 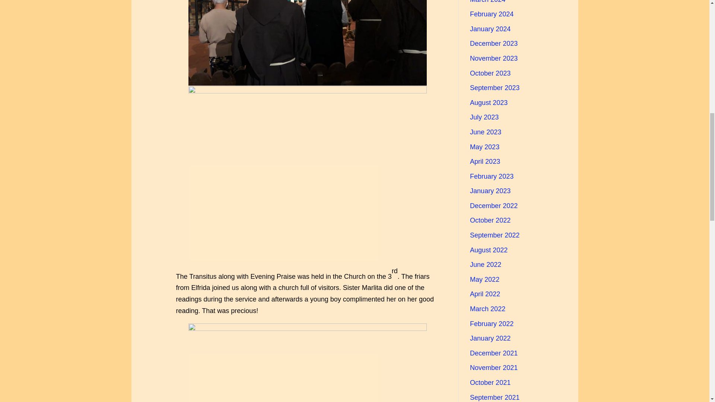 What do you see at coordinates (485, 162) in the screenshot?
I see `April 2023` at bounding box center [485, 162].